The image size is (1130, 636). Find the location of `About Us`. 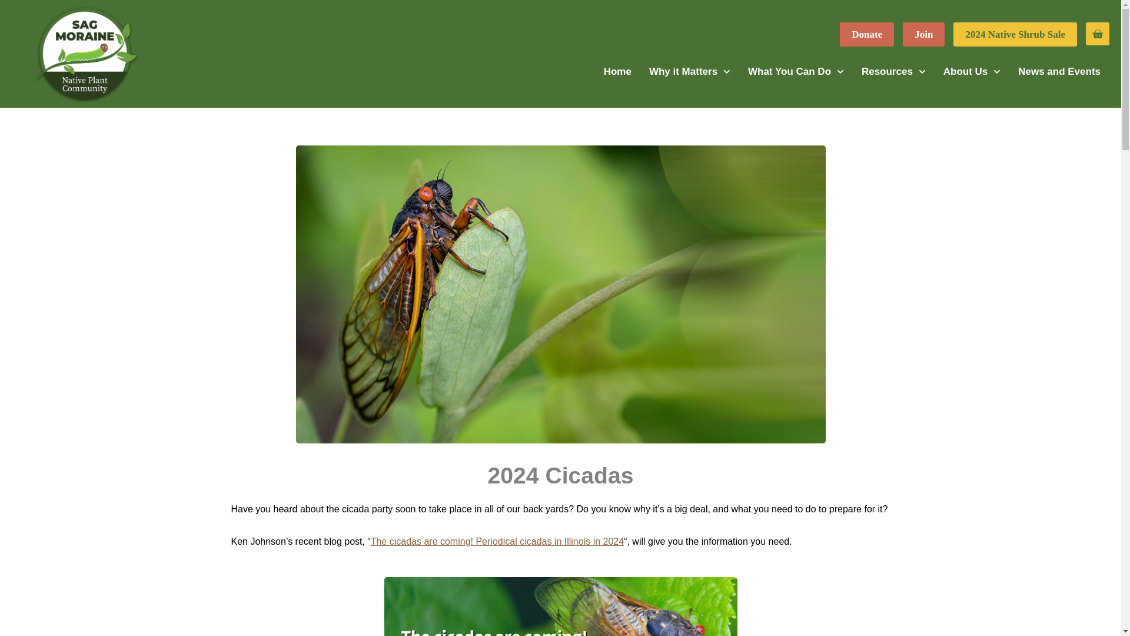

About Us is located at coordinates (971, 72).